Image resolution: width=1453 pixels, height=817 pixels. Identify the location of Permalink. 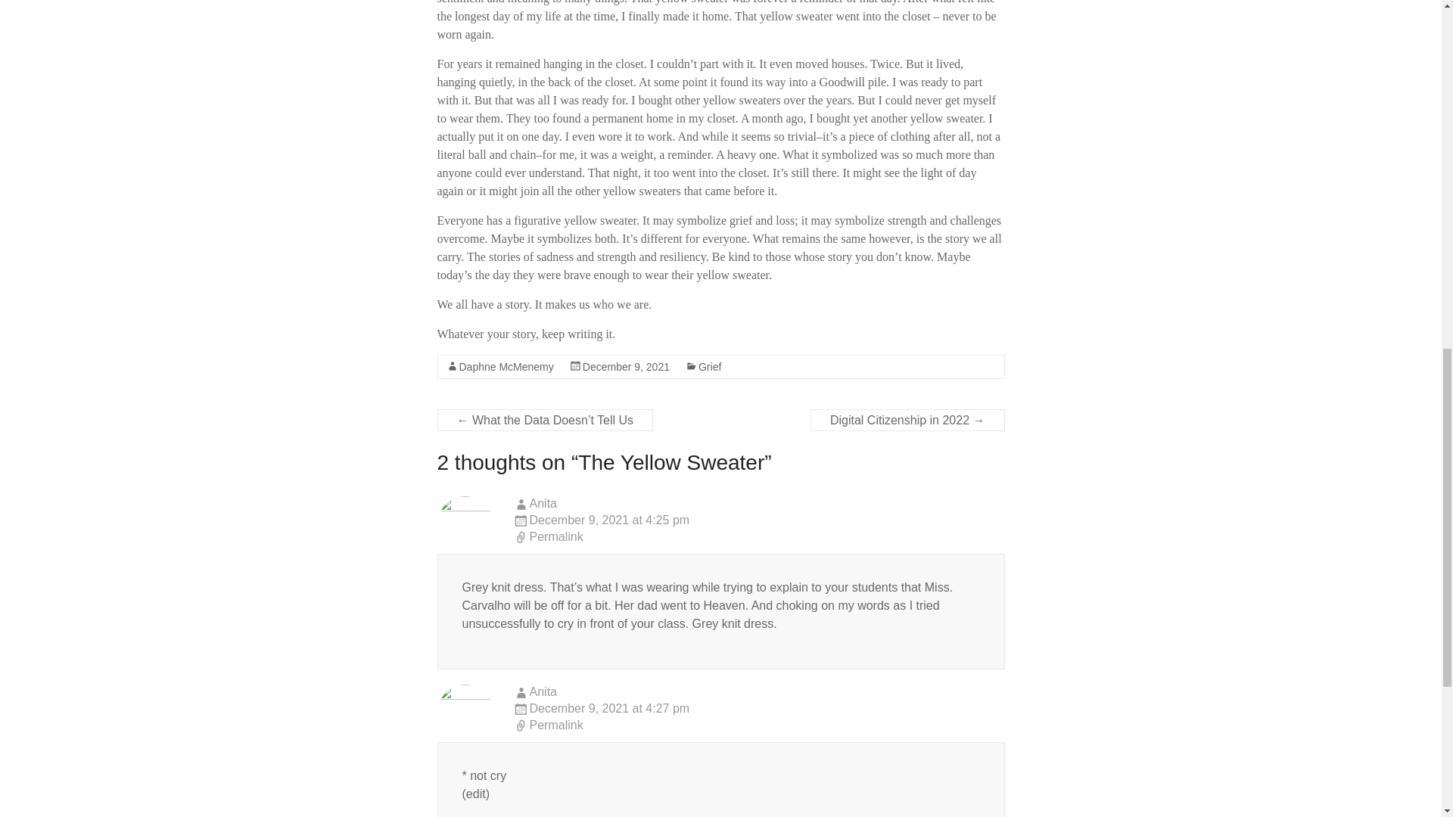
(758, 537).